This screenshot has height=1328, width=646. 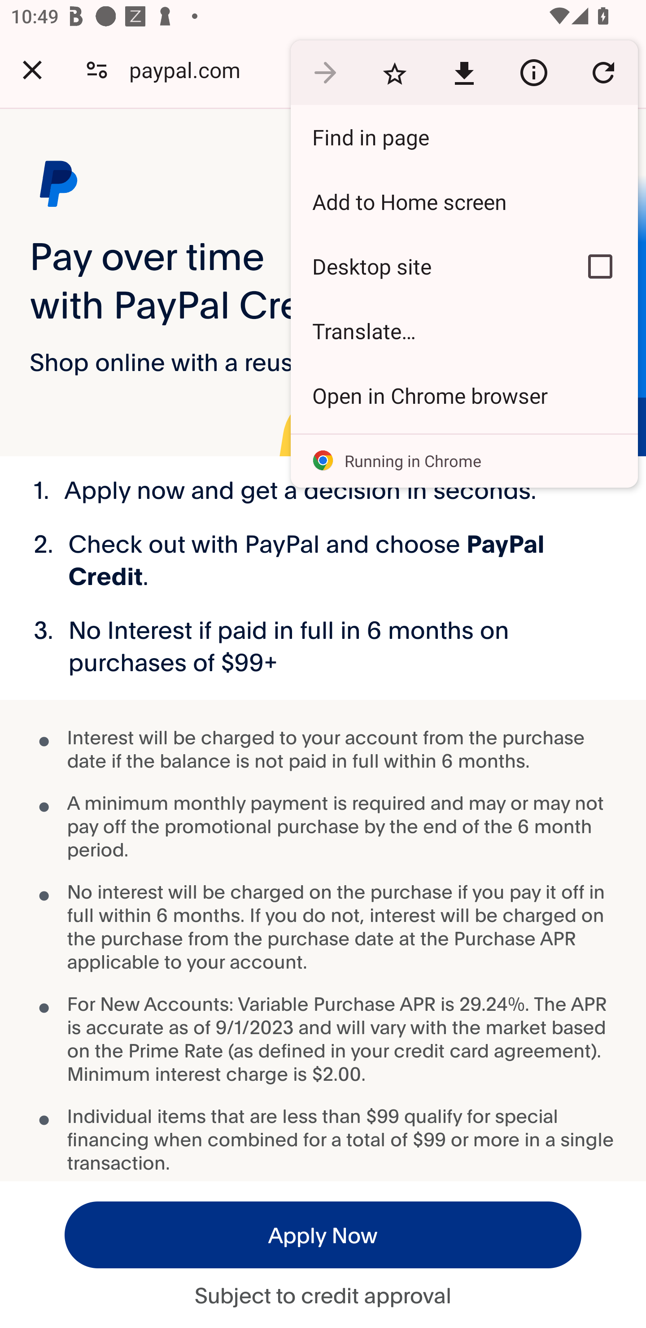 What do you see at coordinates (395, 72) in the screenshot?
I see `Bookmark` at bounding box center [395, 72].